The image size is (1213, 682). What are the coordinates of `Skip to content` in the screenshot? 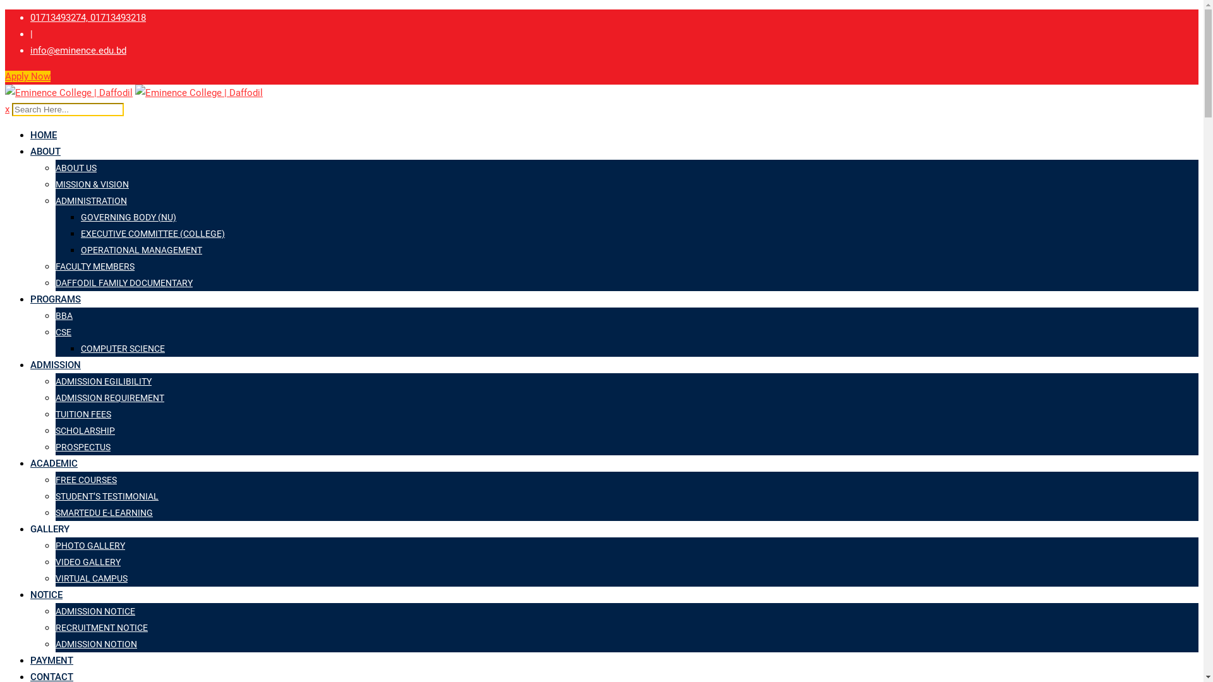 It's located at (5, 9).